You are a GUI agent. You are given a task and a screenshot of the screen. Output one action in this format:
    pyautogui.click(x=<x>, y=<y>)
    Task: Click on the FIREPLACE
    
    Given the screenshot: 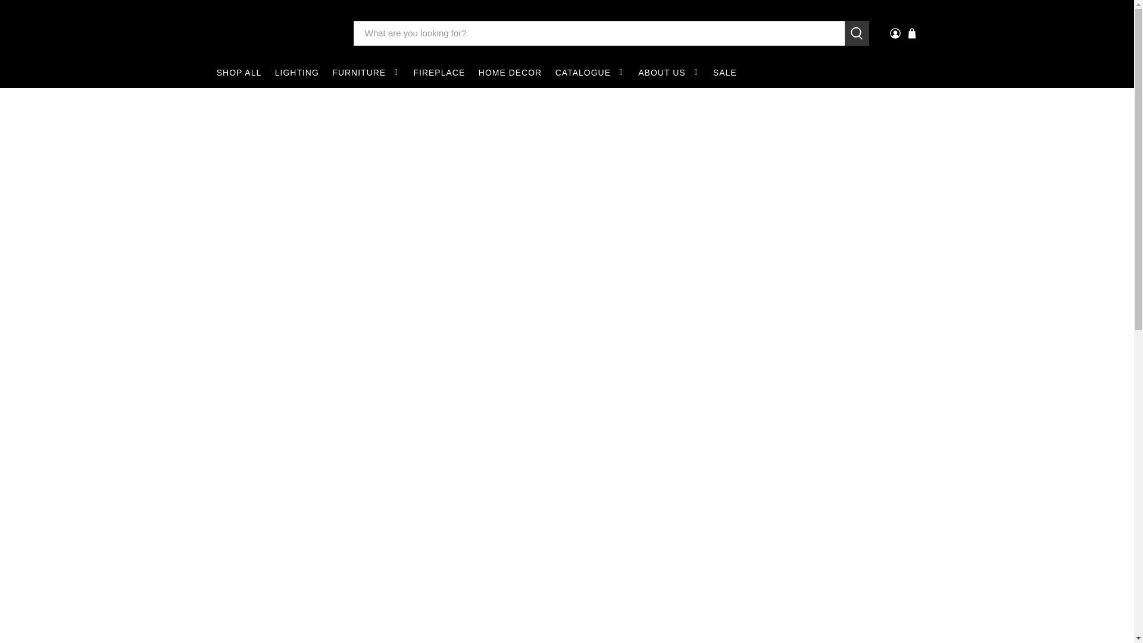 What is the action you would take?
    pyautogui.click(x=439, y=73)
    